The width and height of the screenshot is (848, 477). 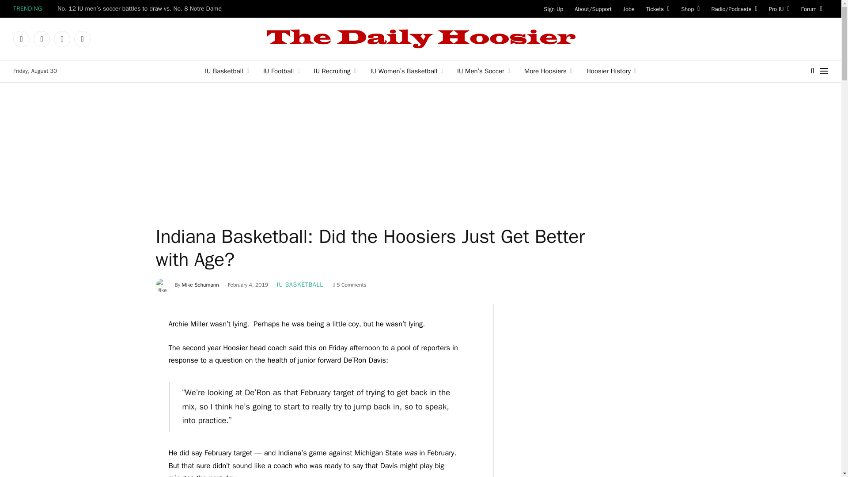 I want to click on Pro IU, so click(x=779, y=9).